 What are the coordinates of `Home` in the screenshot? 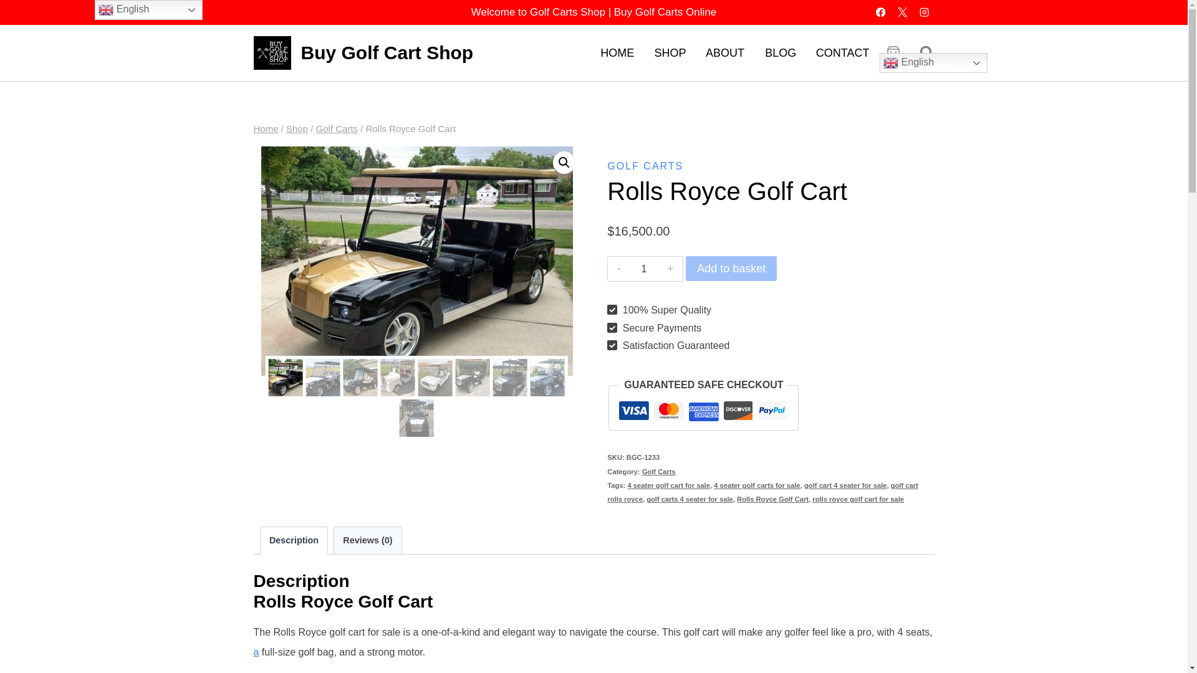 It's located at (265, 128).